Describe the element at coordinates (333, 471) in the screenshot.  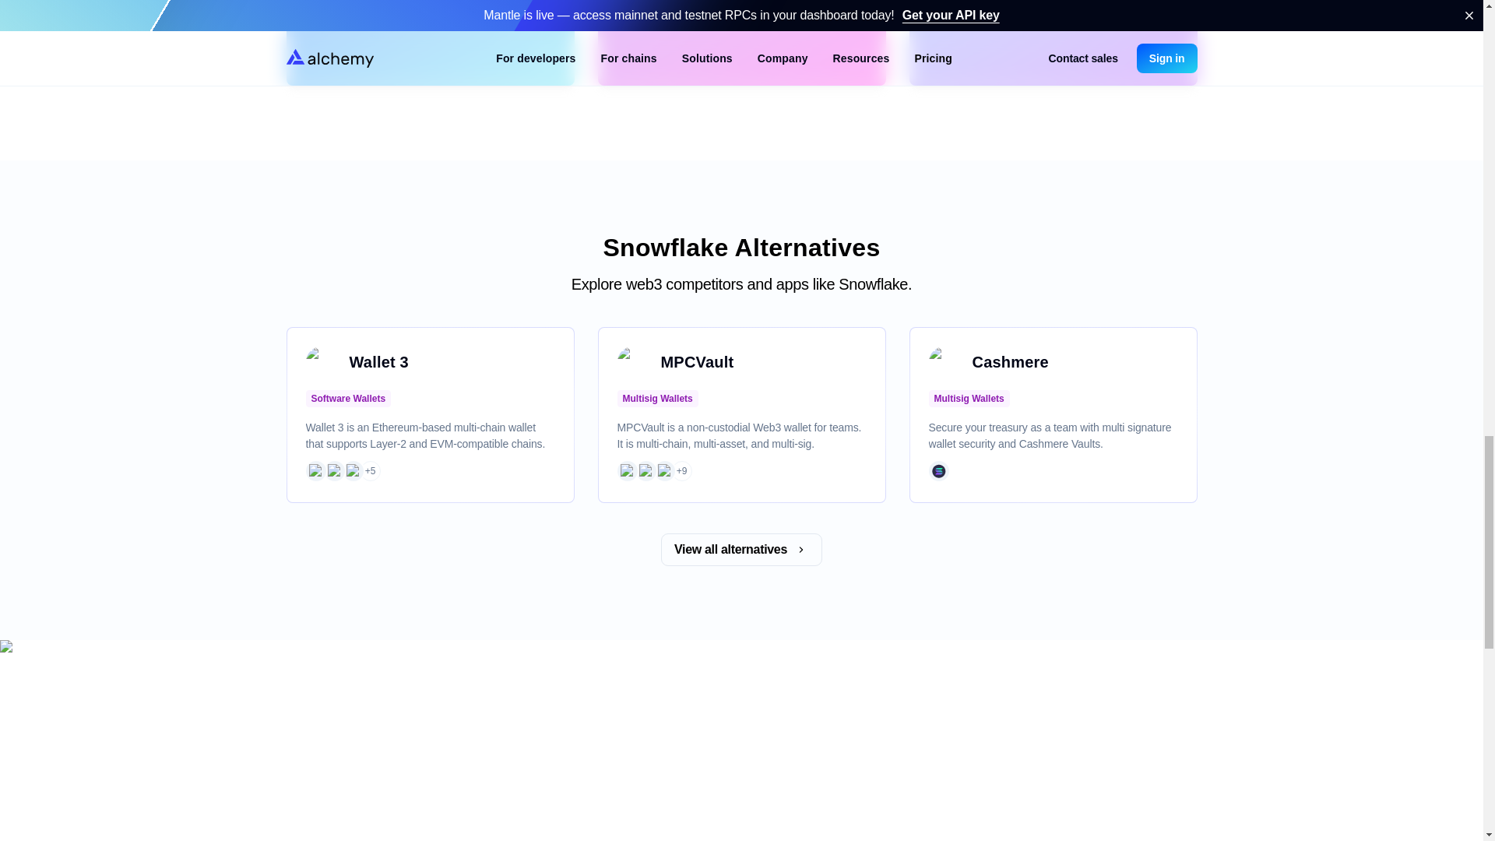
I see `BNB Chain` at that location.